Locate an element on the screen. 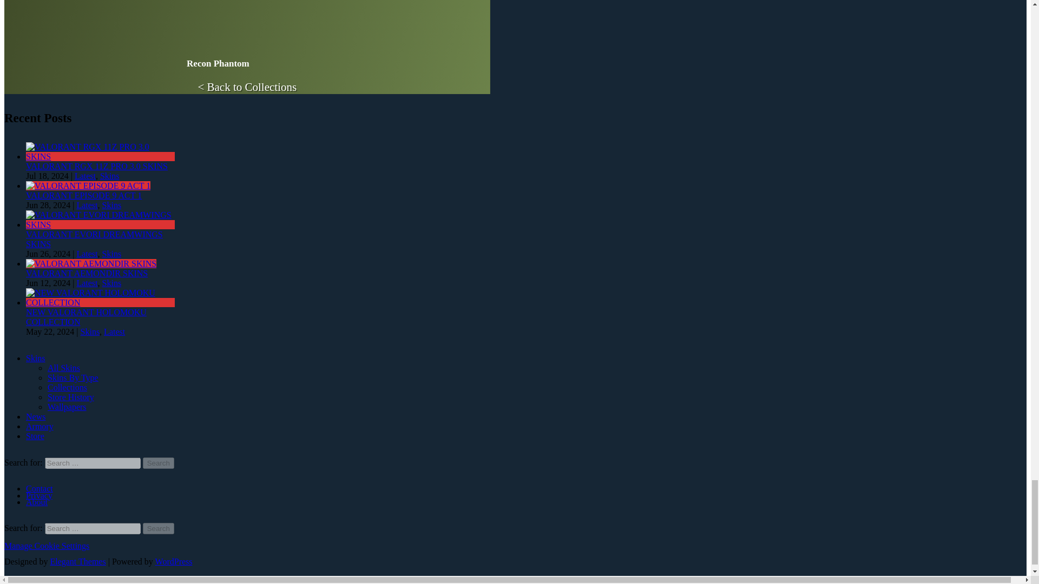  VALORANT RGX 11Z PRO 3.0 SKINS is located at coordinates (100, 156).